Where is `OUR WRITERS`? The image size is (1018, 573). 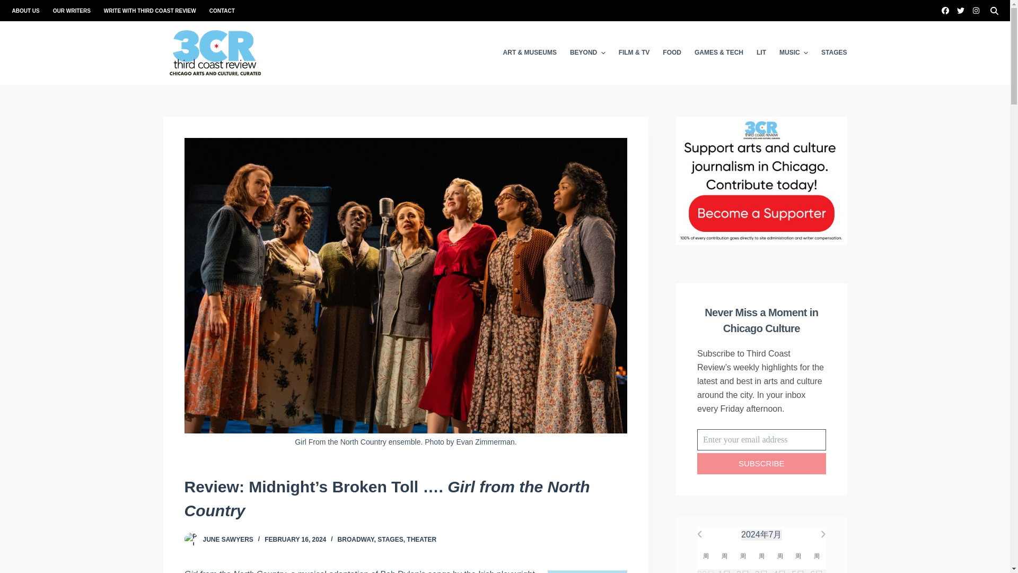
OUR WRITERS is located at coordinates (71, 11).